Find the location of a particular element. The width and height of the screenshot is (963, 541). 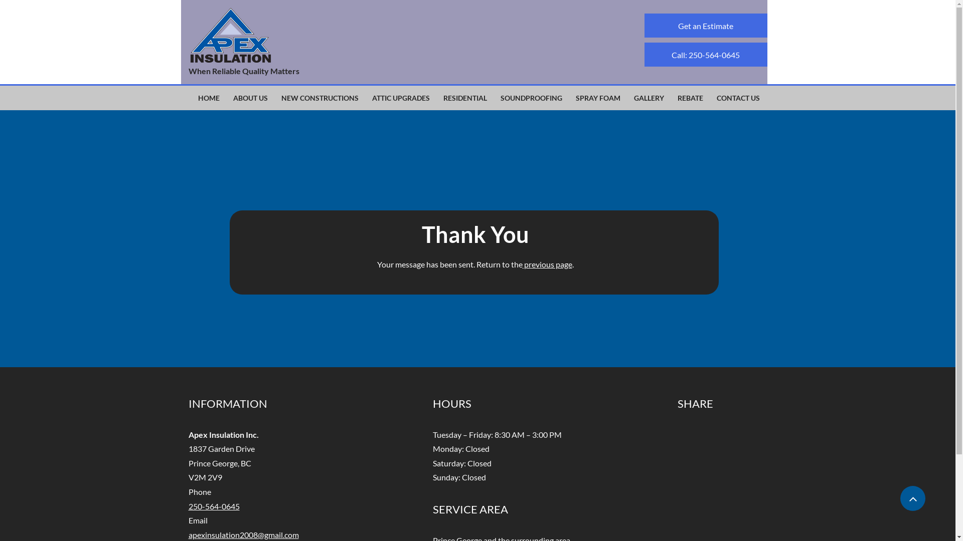

CONTACT US is located at coordinates (738, 98).